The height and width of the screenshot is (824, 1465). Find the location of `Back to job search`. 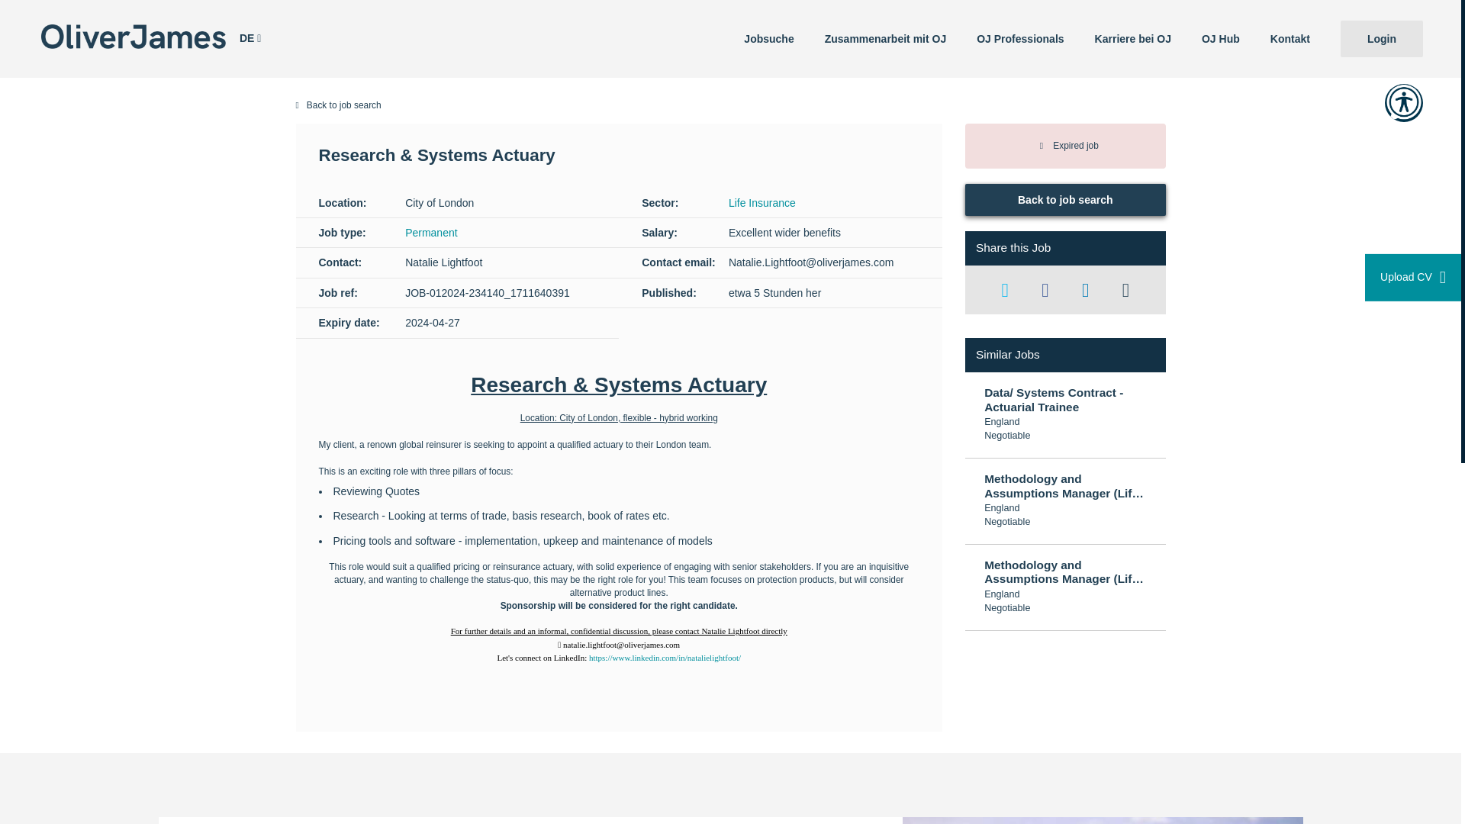

Back to job search is located at coordinates (731, 105).